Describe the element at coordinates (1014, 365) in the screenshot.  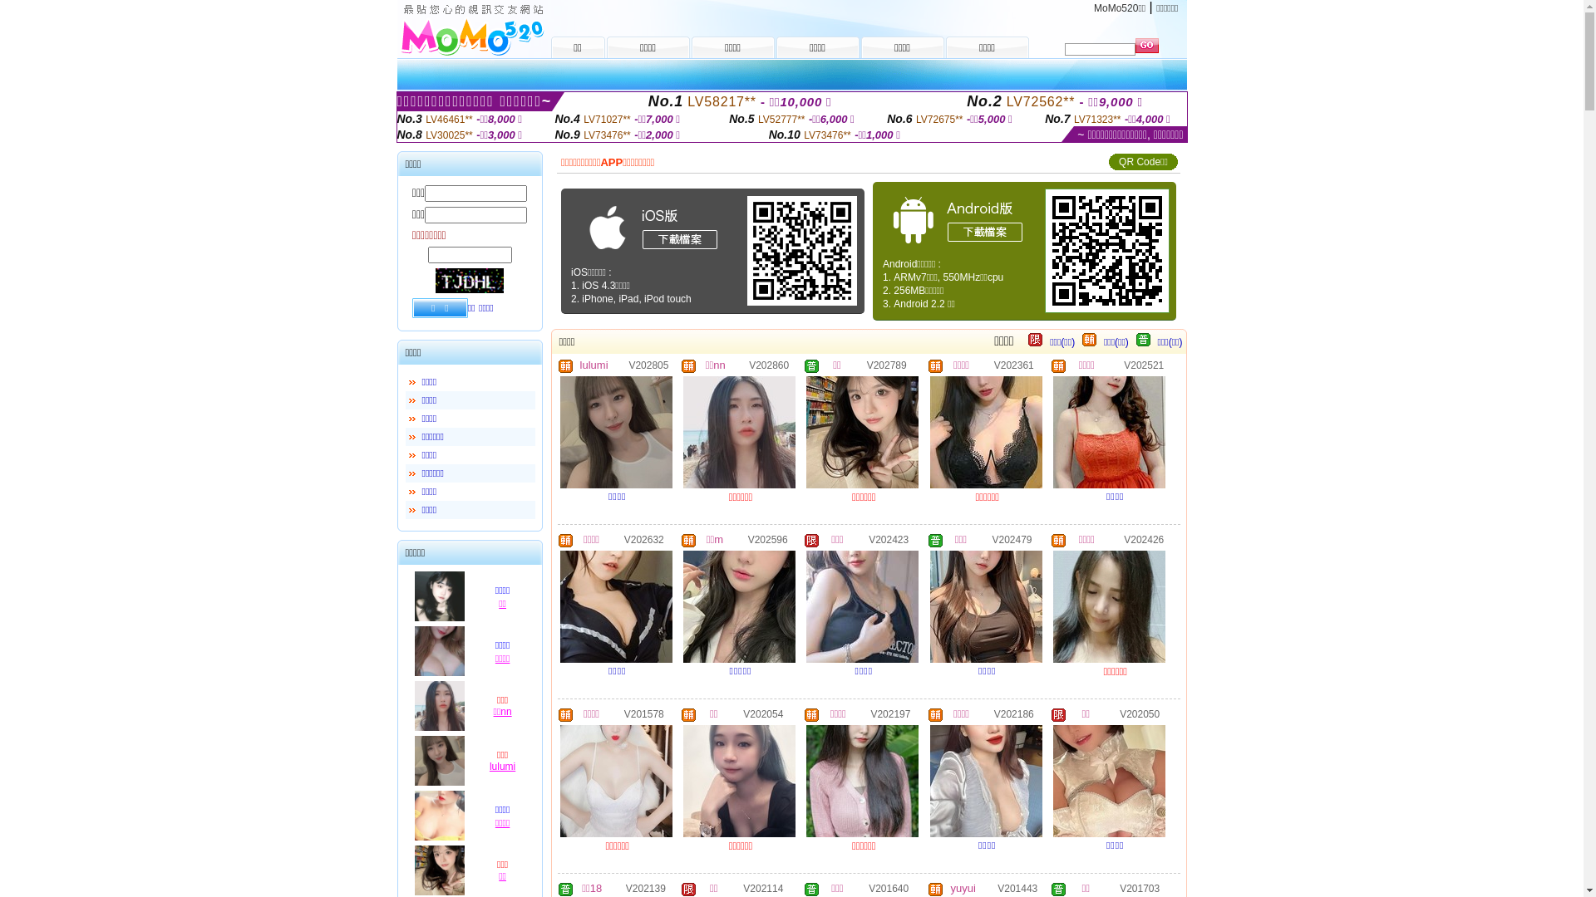
I see `V202361` at that location.